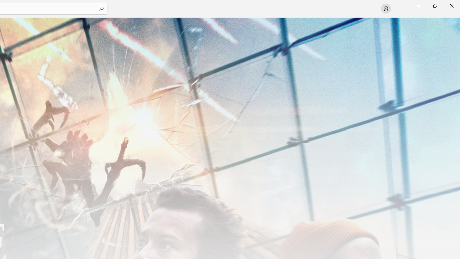 The height and width of the screenshot is (259, 460). Describe the element at coordinates (386, 9) in the screenshot. I see `User profile` at that location.